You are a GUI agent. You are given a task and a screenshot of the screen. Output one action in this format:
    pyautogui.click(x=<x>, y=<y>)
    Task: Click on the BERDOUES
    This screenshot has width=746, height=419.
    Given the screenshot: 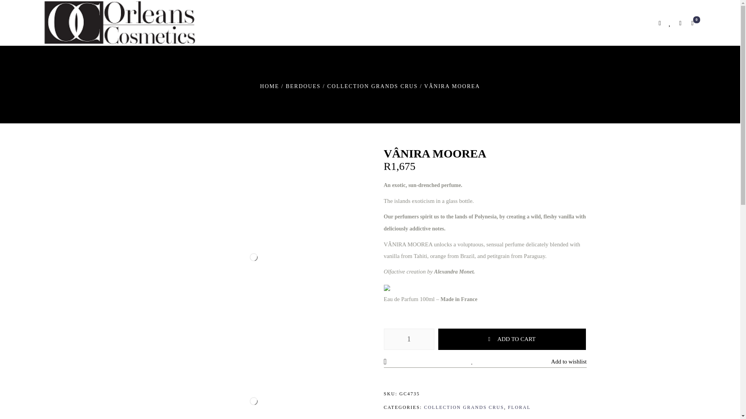 What is the action you would take?
    pyautogui.click(x=303, y=86)
    